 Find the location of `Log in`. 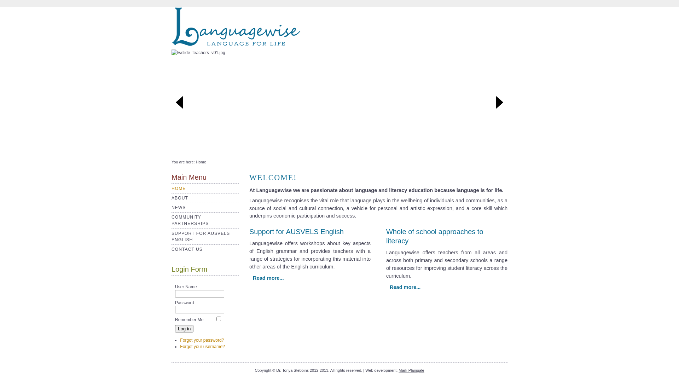

Log in is located at coordinates (184, 329).